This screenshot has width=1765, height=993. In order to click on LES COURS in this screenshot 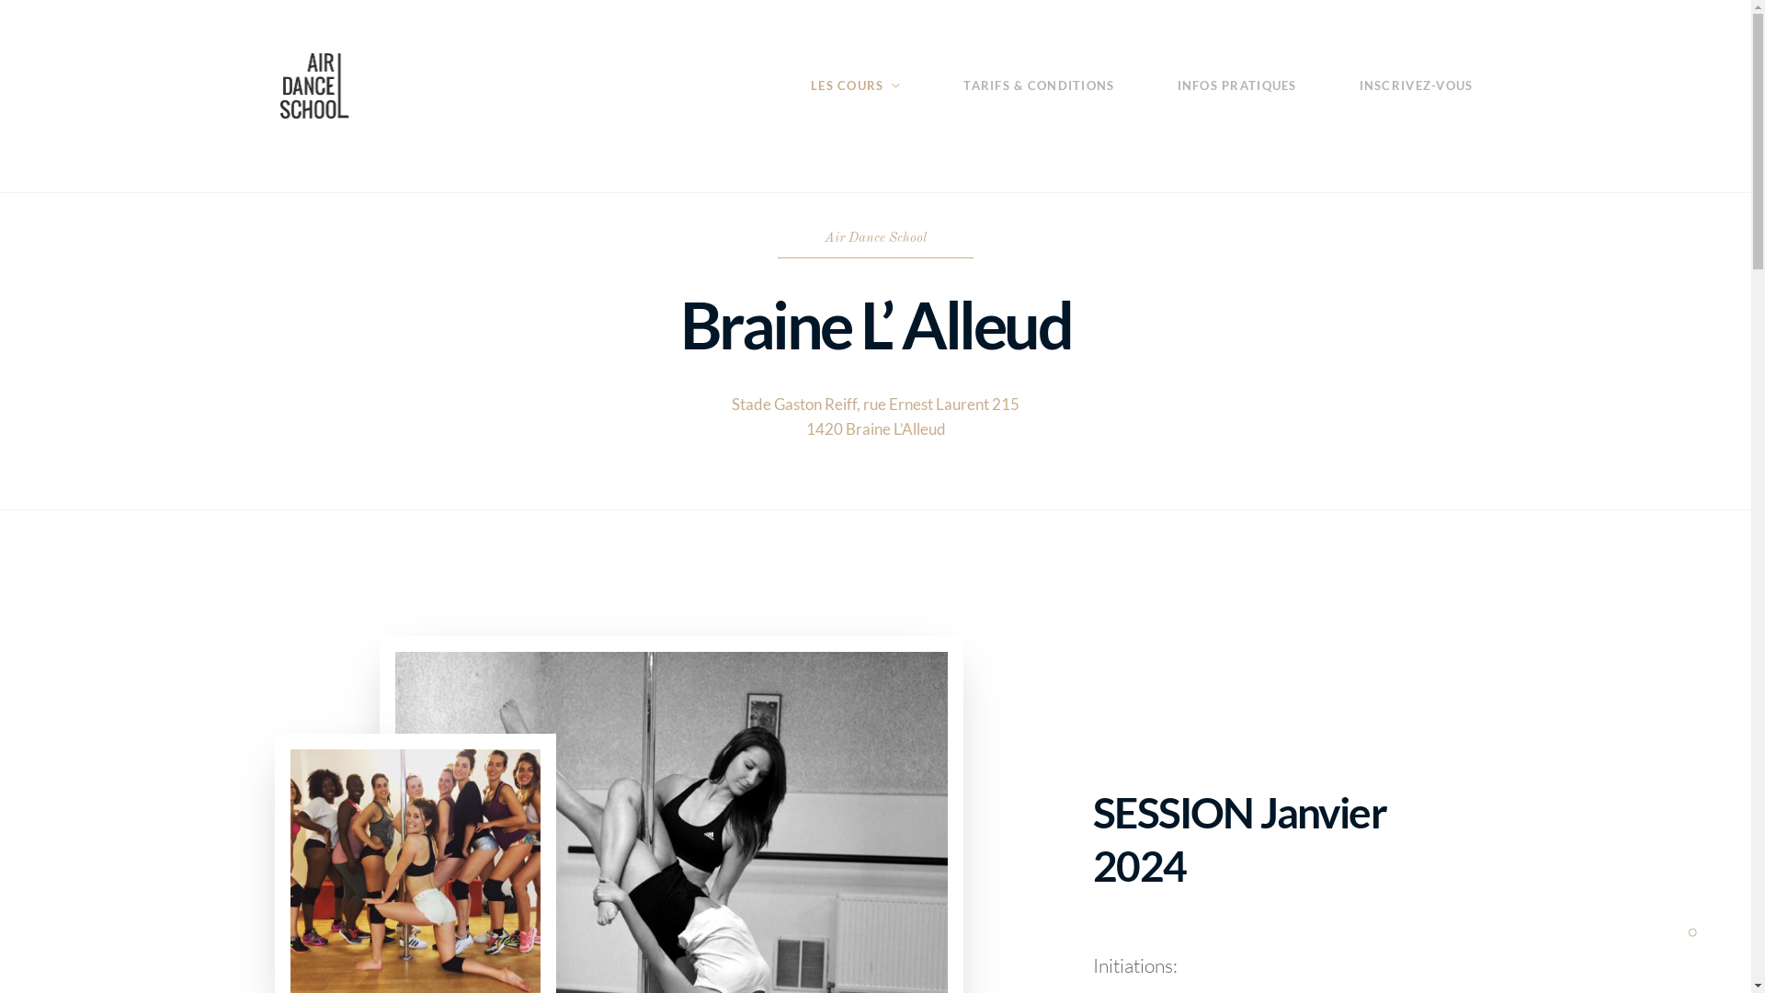, I will do `click(855, 86)`.